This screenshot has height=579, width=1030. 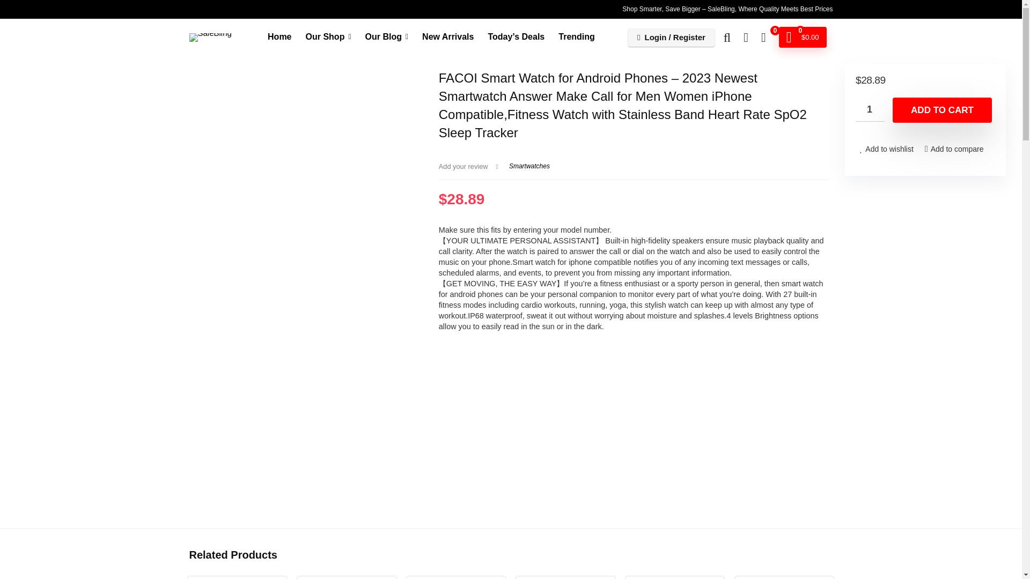 What do you see at coordinates (328, 36) in the screenshot?
I see `Our Shop` at bounding box center [328, 36].